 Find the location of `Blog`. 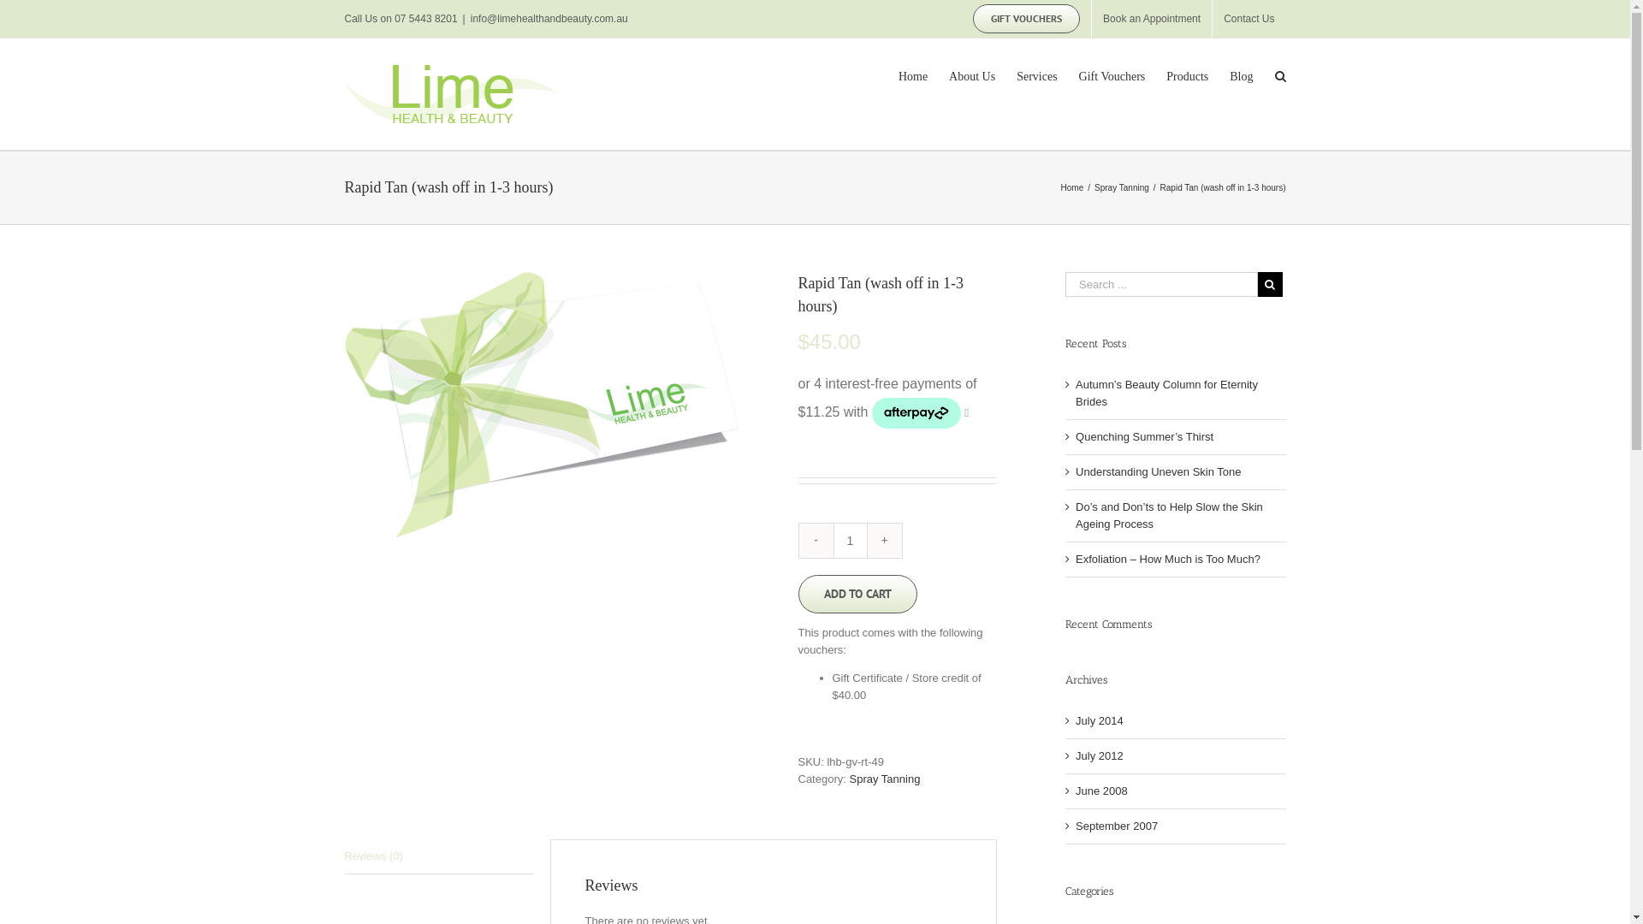

Blog is located at coordinates (1241, 75).